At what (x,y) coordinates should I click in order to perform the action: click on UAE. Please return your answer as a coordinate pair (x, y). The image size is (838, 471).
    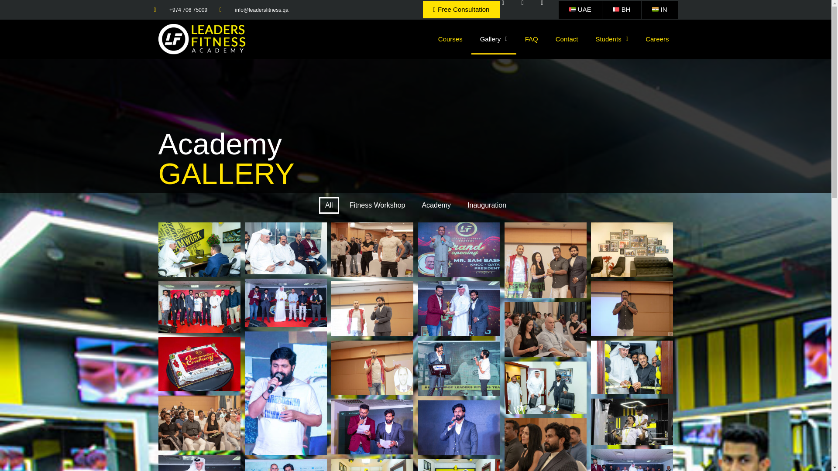
    Looking at the image, I should click on (580, 10).